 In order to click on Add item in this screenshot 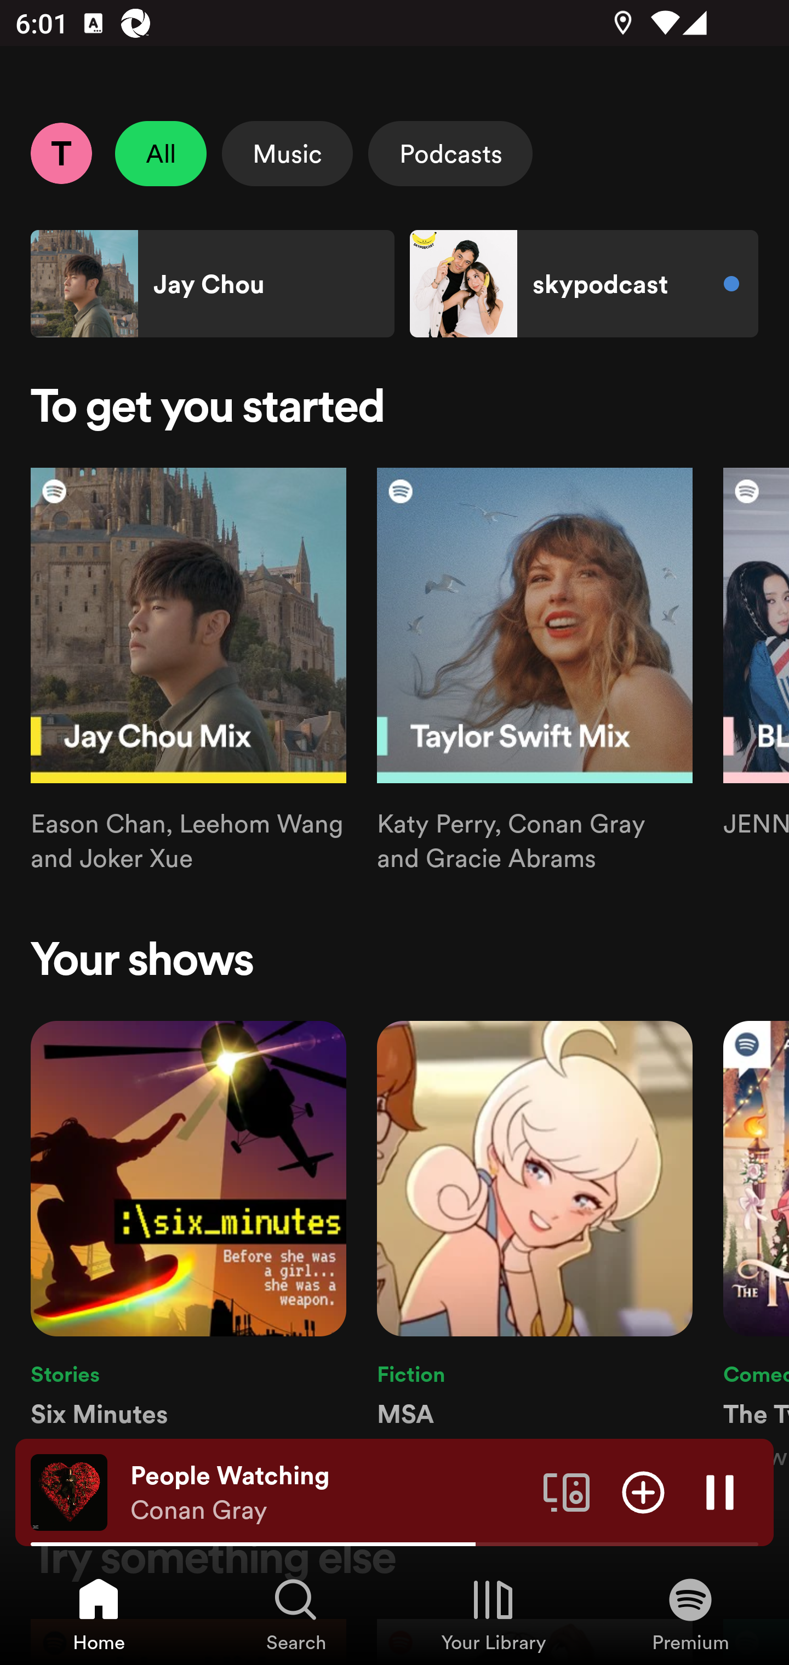, I will do `click(643, 1491)`.